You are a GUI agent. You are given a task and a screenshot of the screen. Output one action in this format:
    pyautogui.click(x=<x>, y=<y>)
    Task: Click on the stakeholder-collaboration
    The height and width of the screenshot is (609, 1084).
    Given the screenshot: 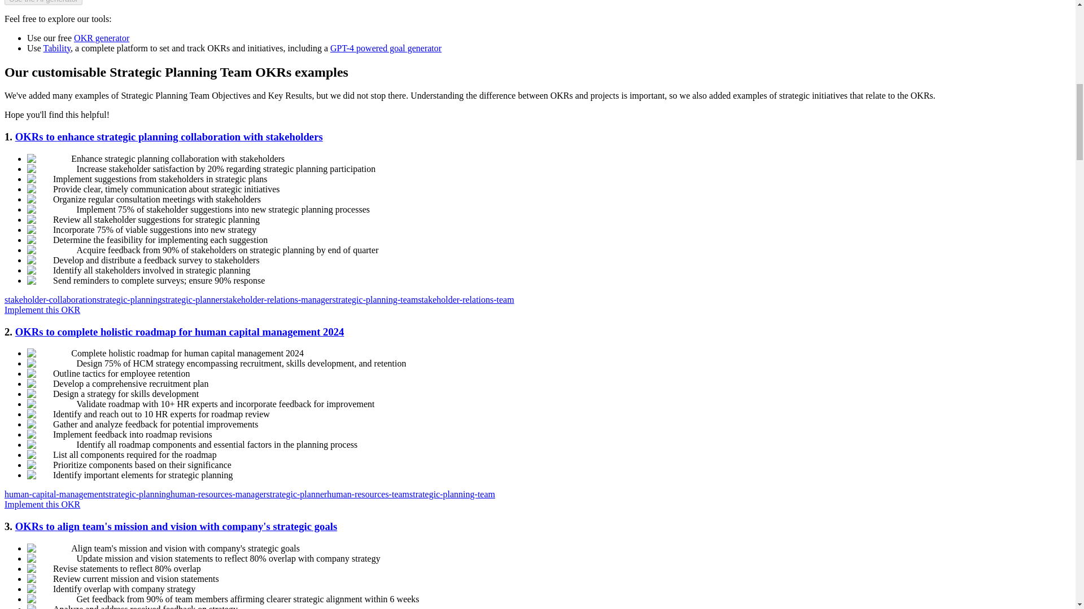 What is the action you would take?
    pyautogui.click(x=50, y=299)
    